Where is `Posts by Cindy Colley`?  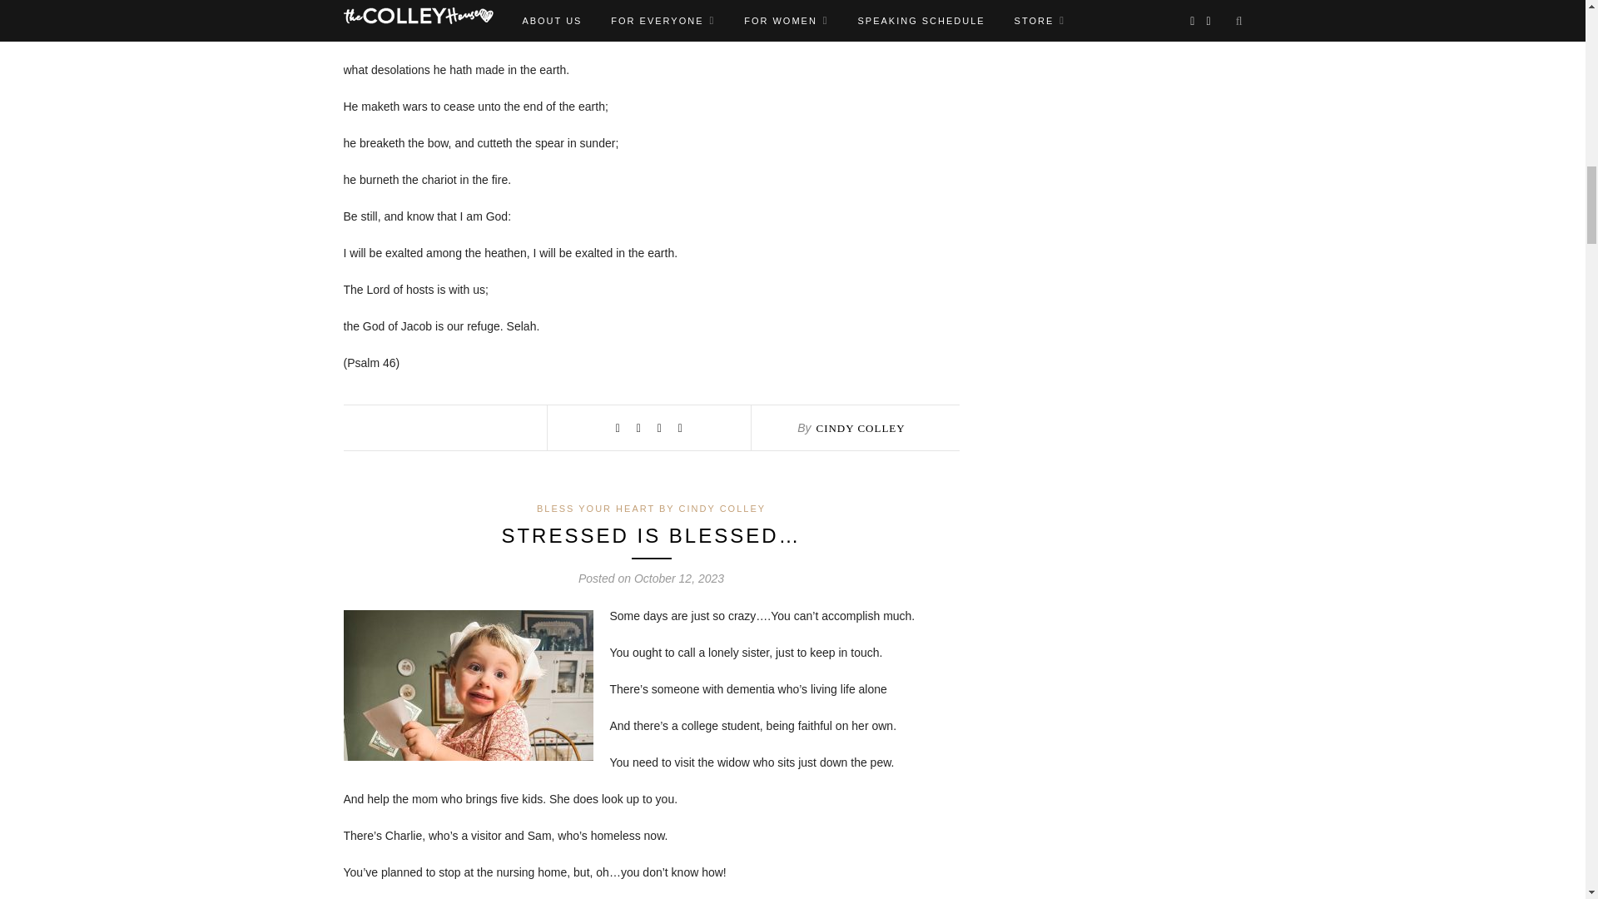
Posts by Cindy Colley is located at coordinates (859, 428).